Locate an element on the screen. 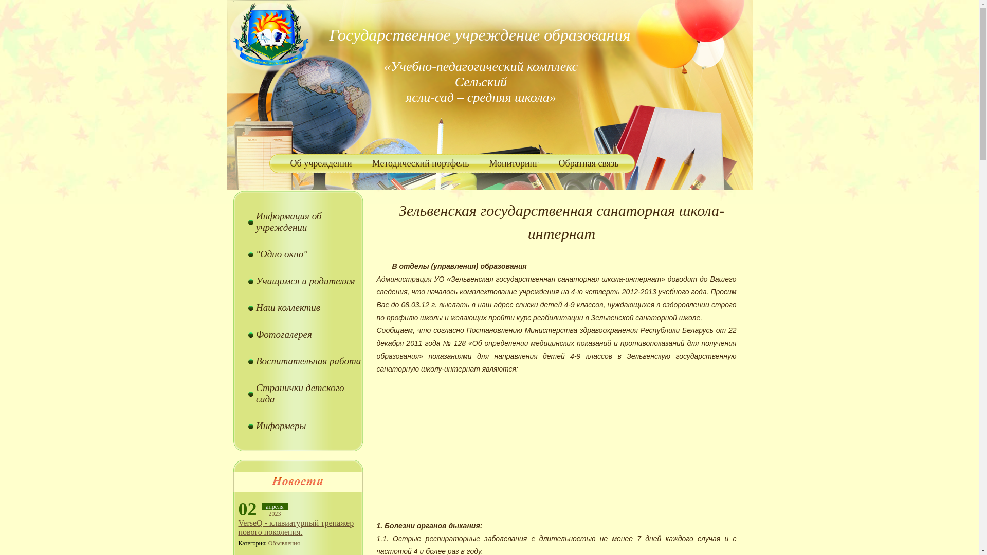  Advertisement is located at coordinates (572, 448).